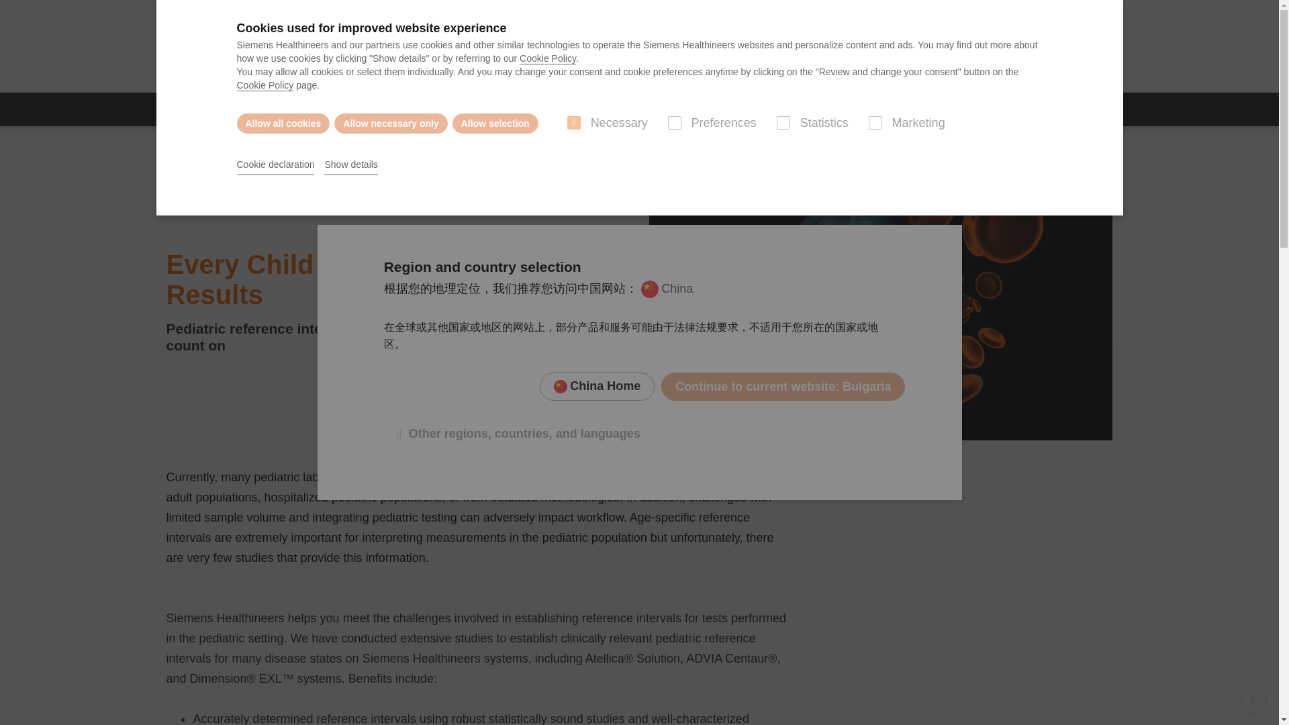 This screenshot has width=1289, height=725. I want to click on Allow all cookies, so click(283, 123).